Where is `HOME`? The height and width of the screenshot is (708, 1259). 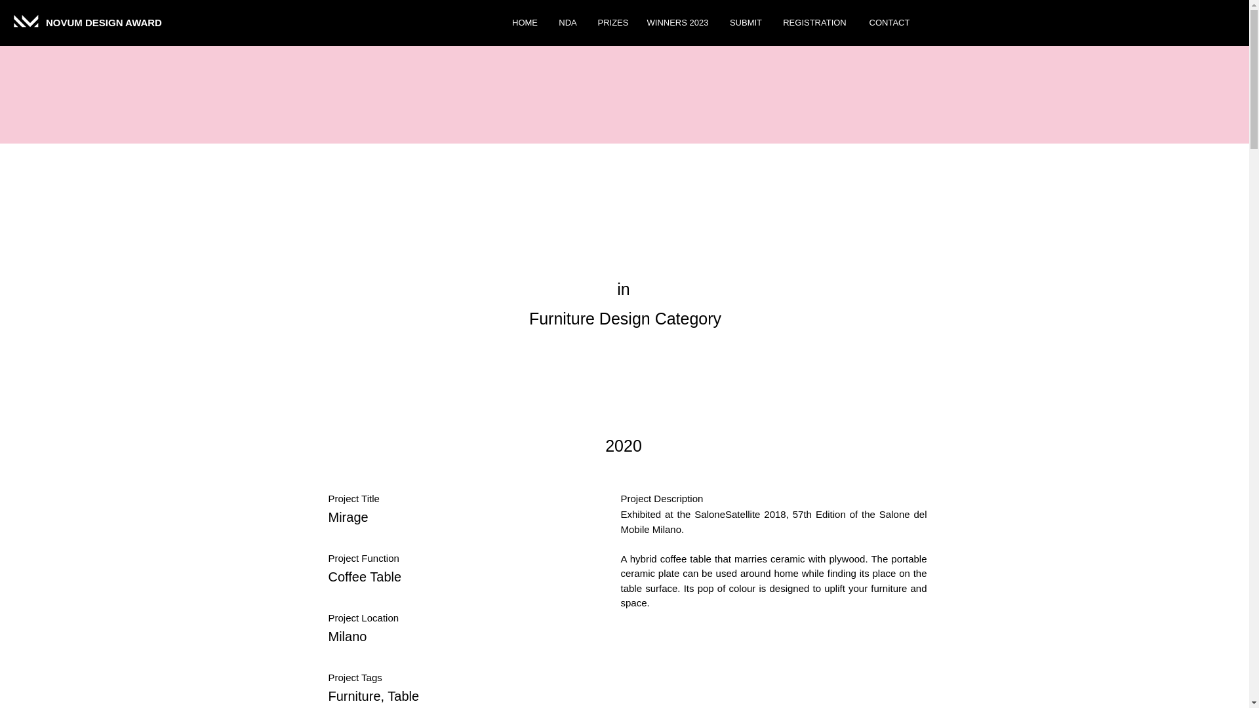
HOME is located at coordinates (525, 23).